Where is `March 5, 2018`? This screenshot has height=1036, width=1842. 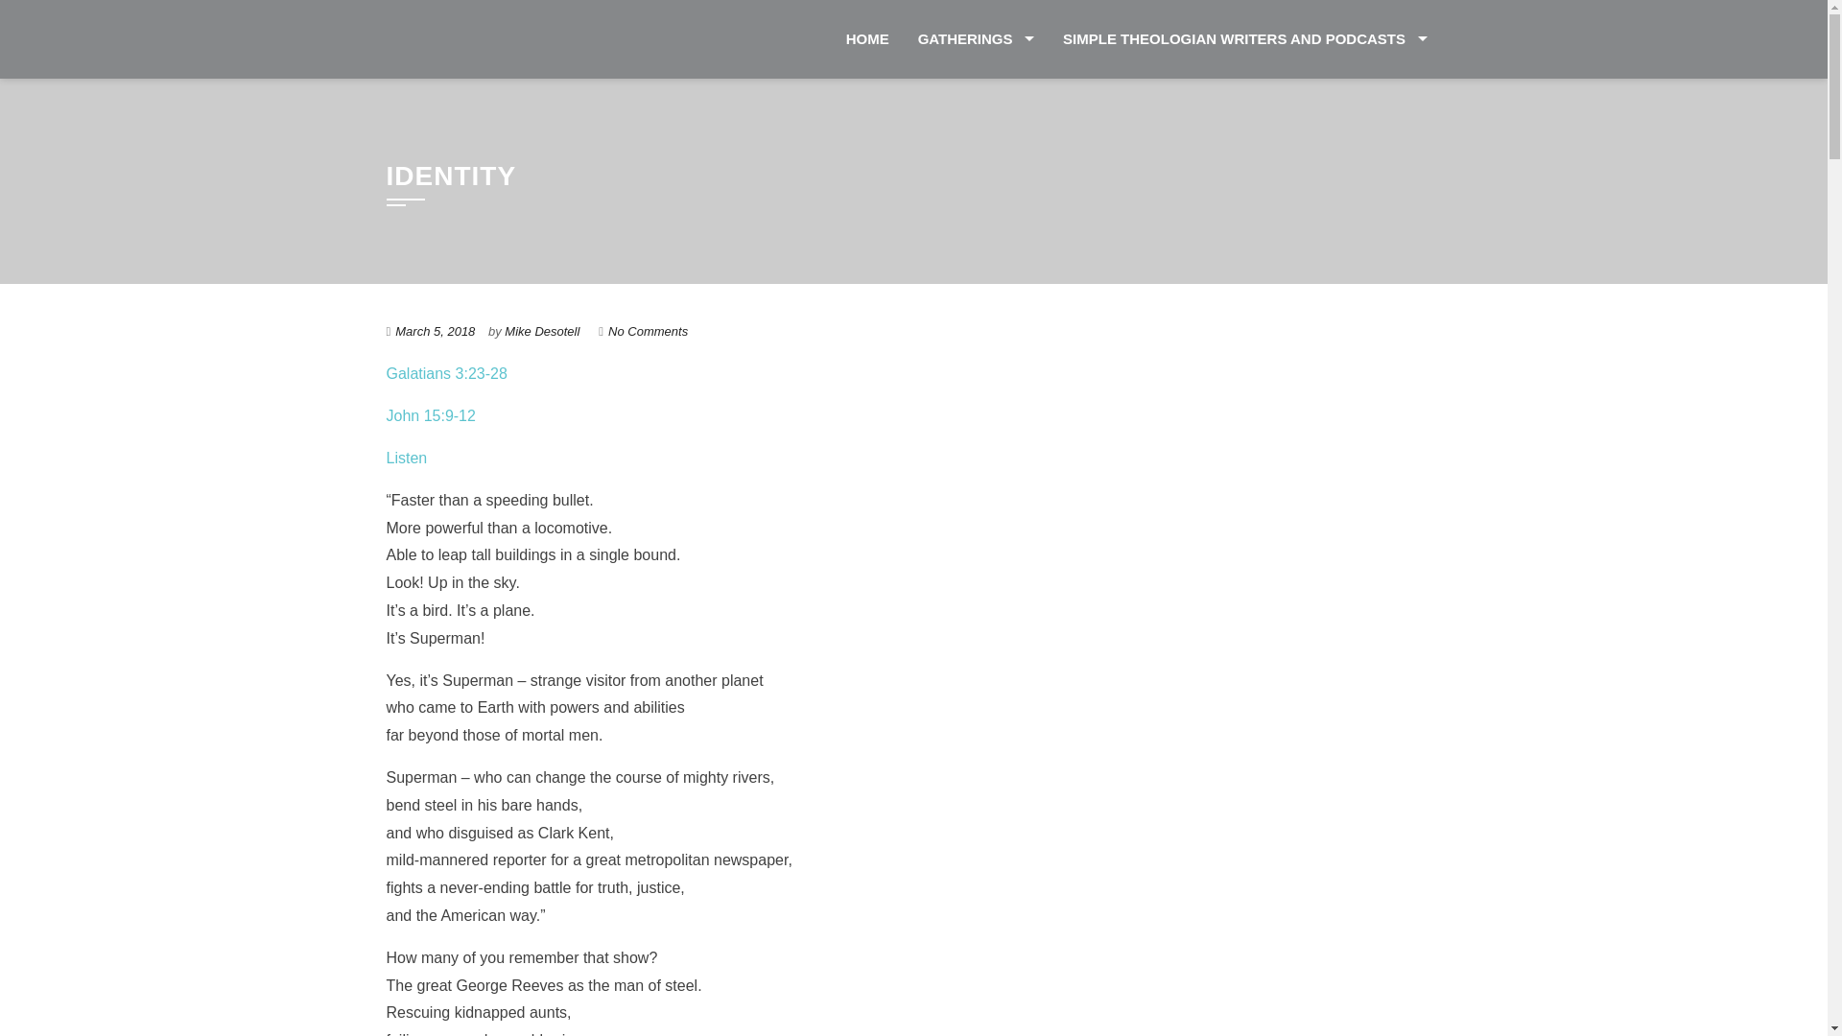 March 5, 2018 is located at coordinates (436, 332).